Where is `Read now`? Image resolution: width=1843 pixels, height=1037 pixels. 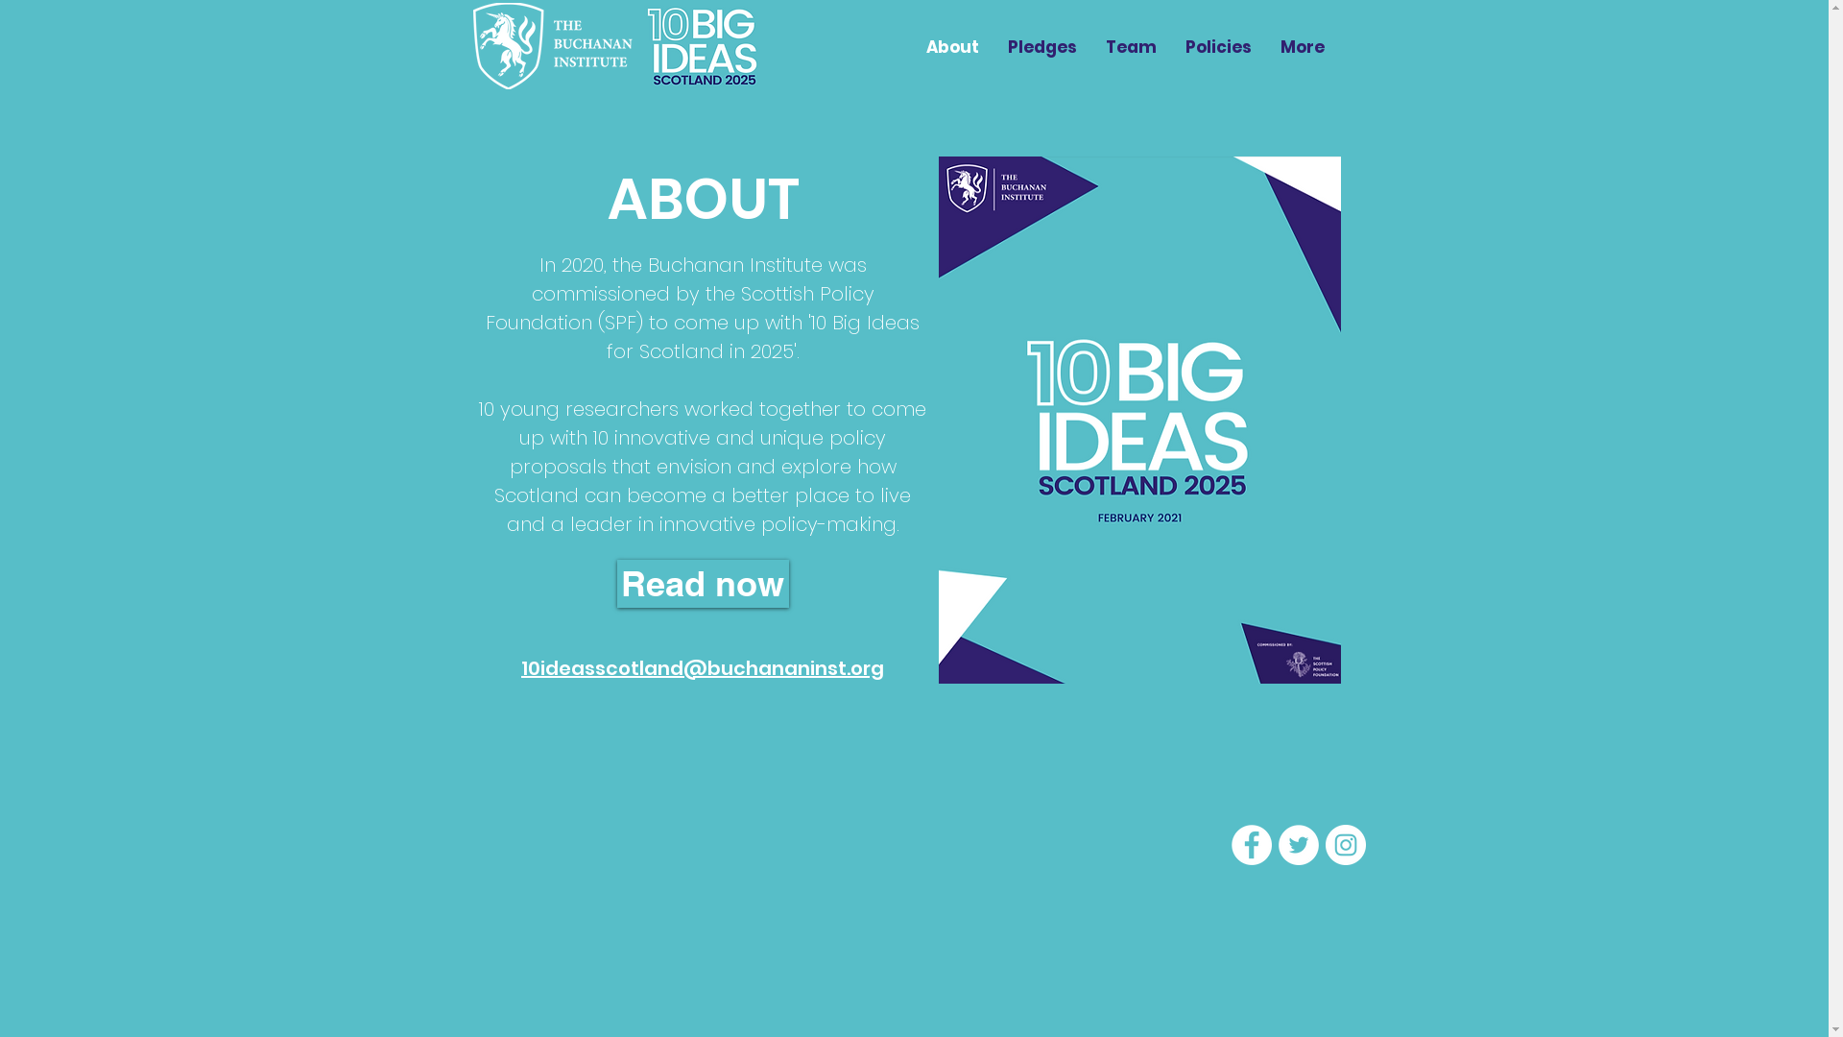
Read now is located at coordinates (703, 584).